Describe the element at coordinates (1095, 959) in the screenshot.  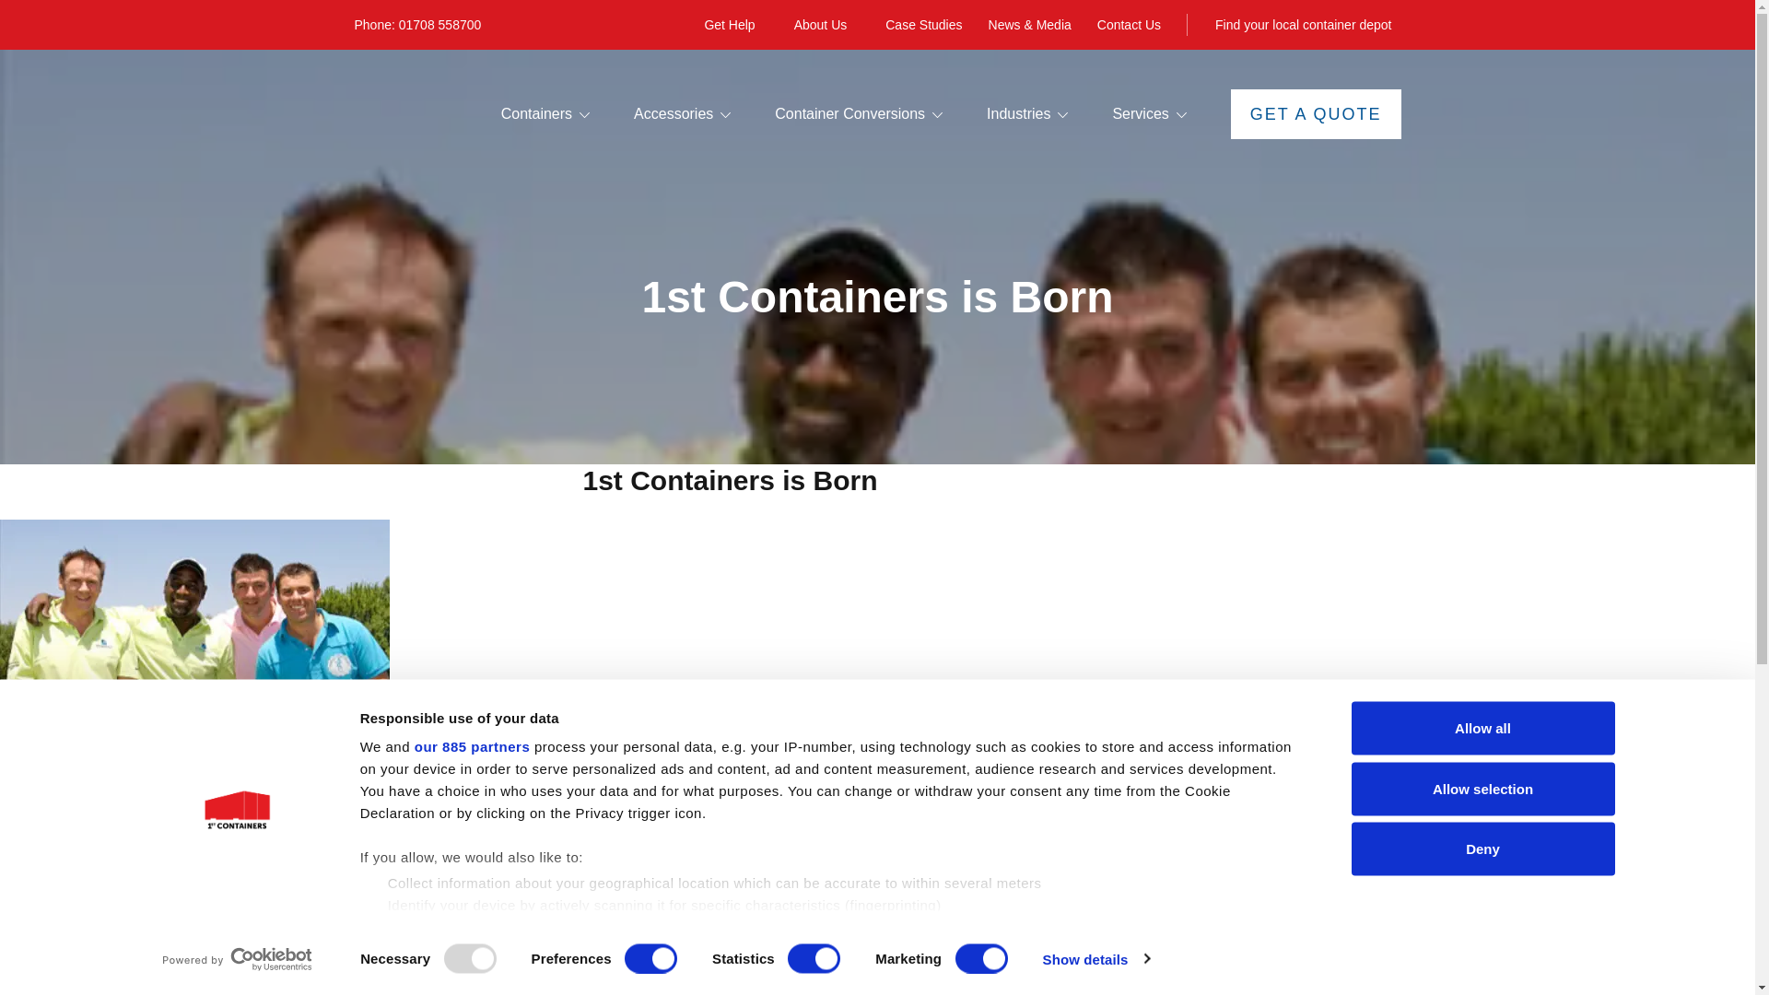
I see `Show details` at that location.